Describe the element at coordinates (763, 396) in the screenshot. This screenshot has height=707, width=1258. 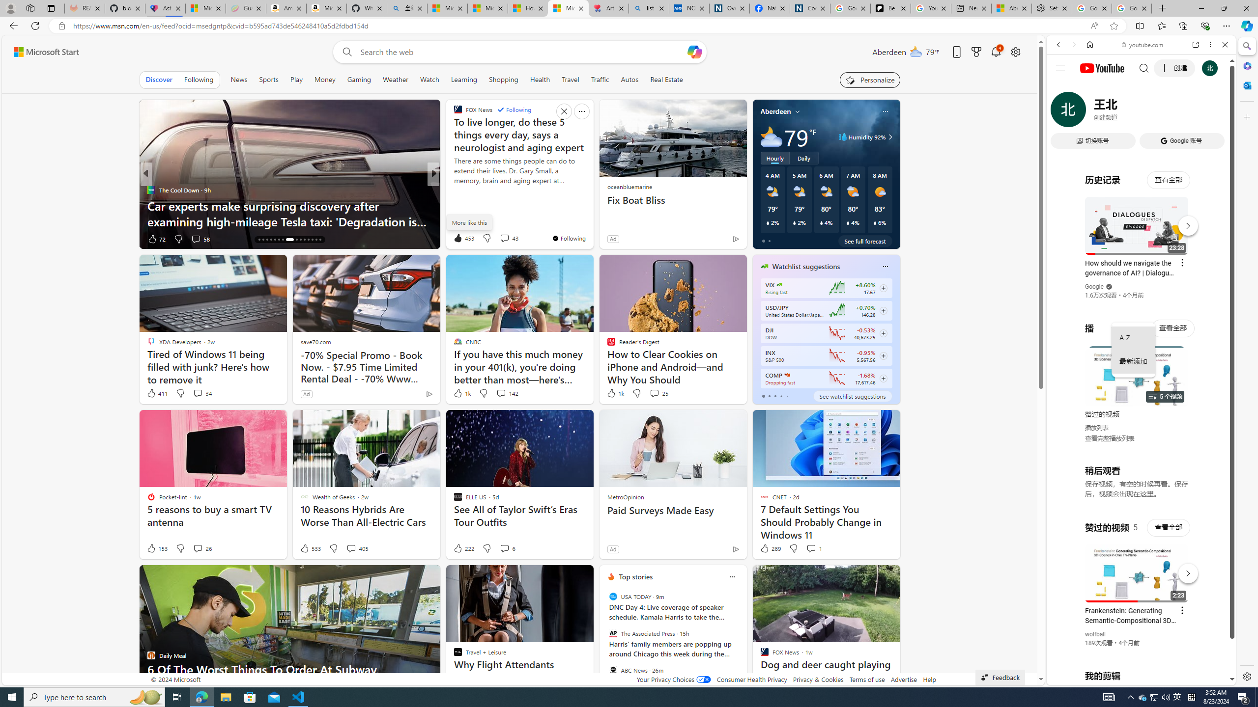
I see `tab-0` at that location.